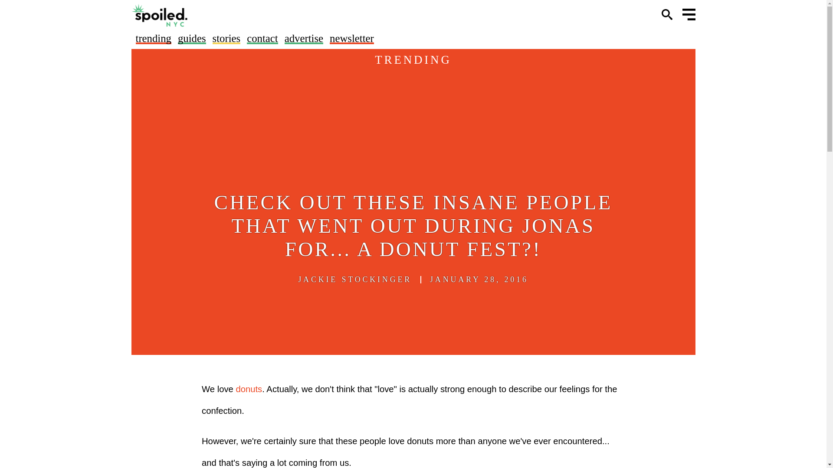 The image size is (833, 468). I want to click on TRENDING, so click(413, 60).